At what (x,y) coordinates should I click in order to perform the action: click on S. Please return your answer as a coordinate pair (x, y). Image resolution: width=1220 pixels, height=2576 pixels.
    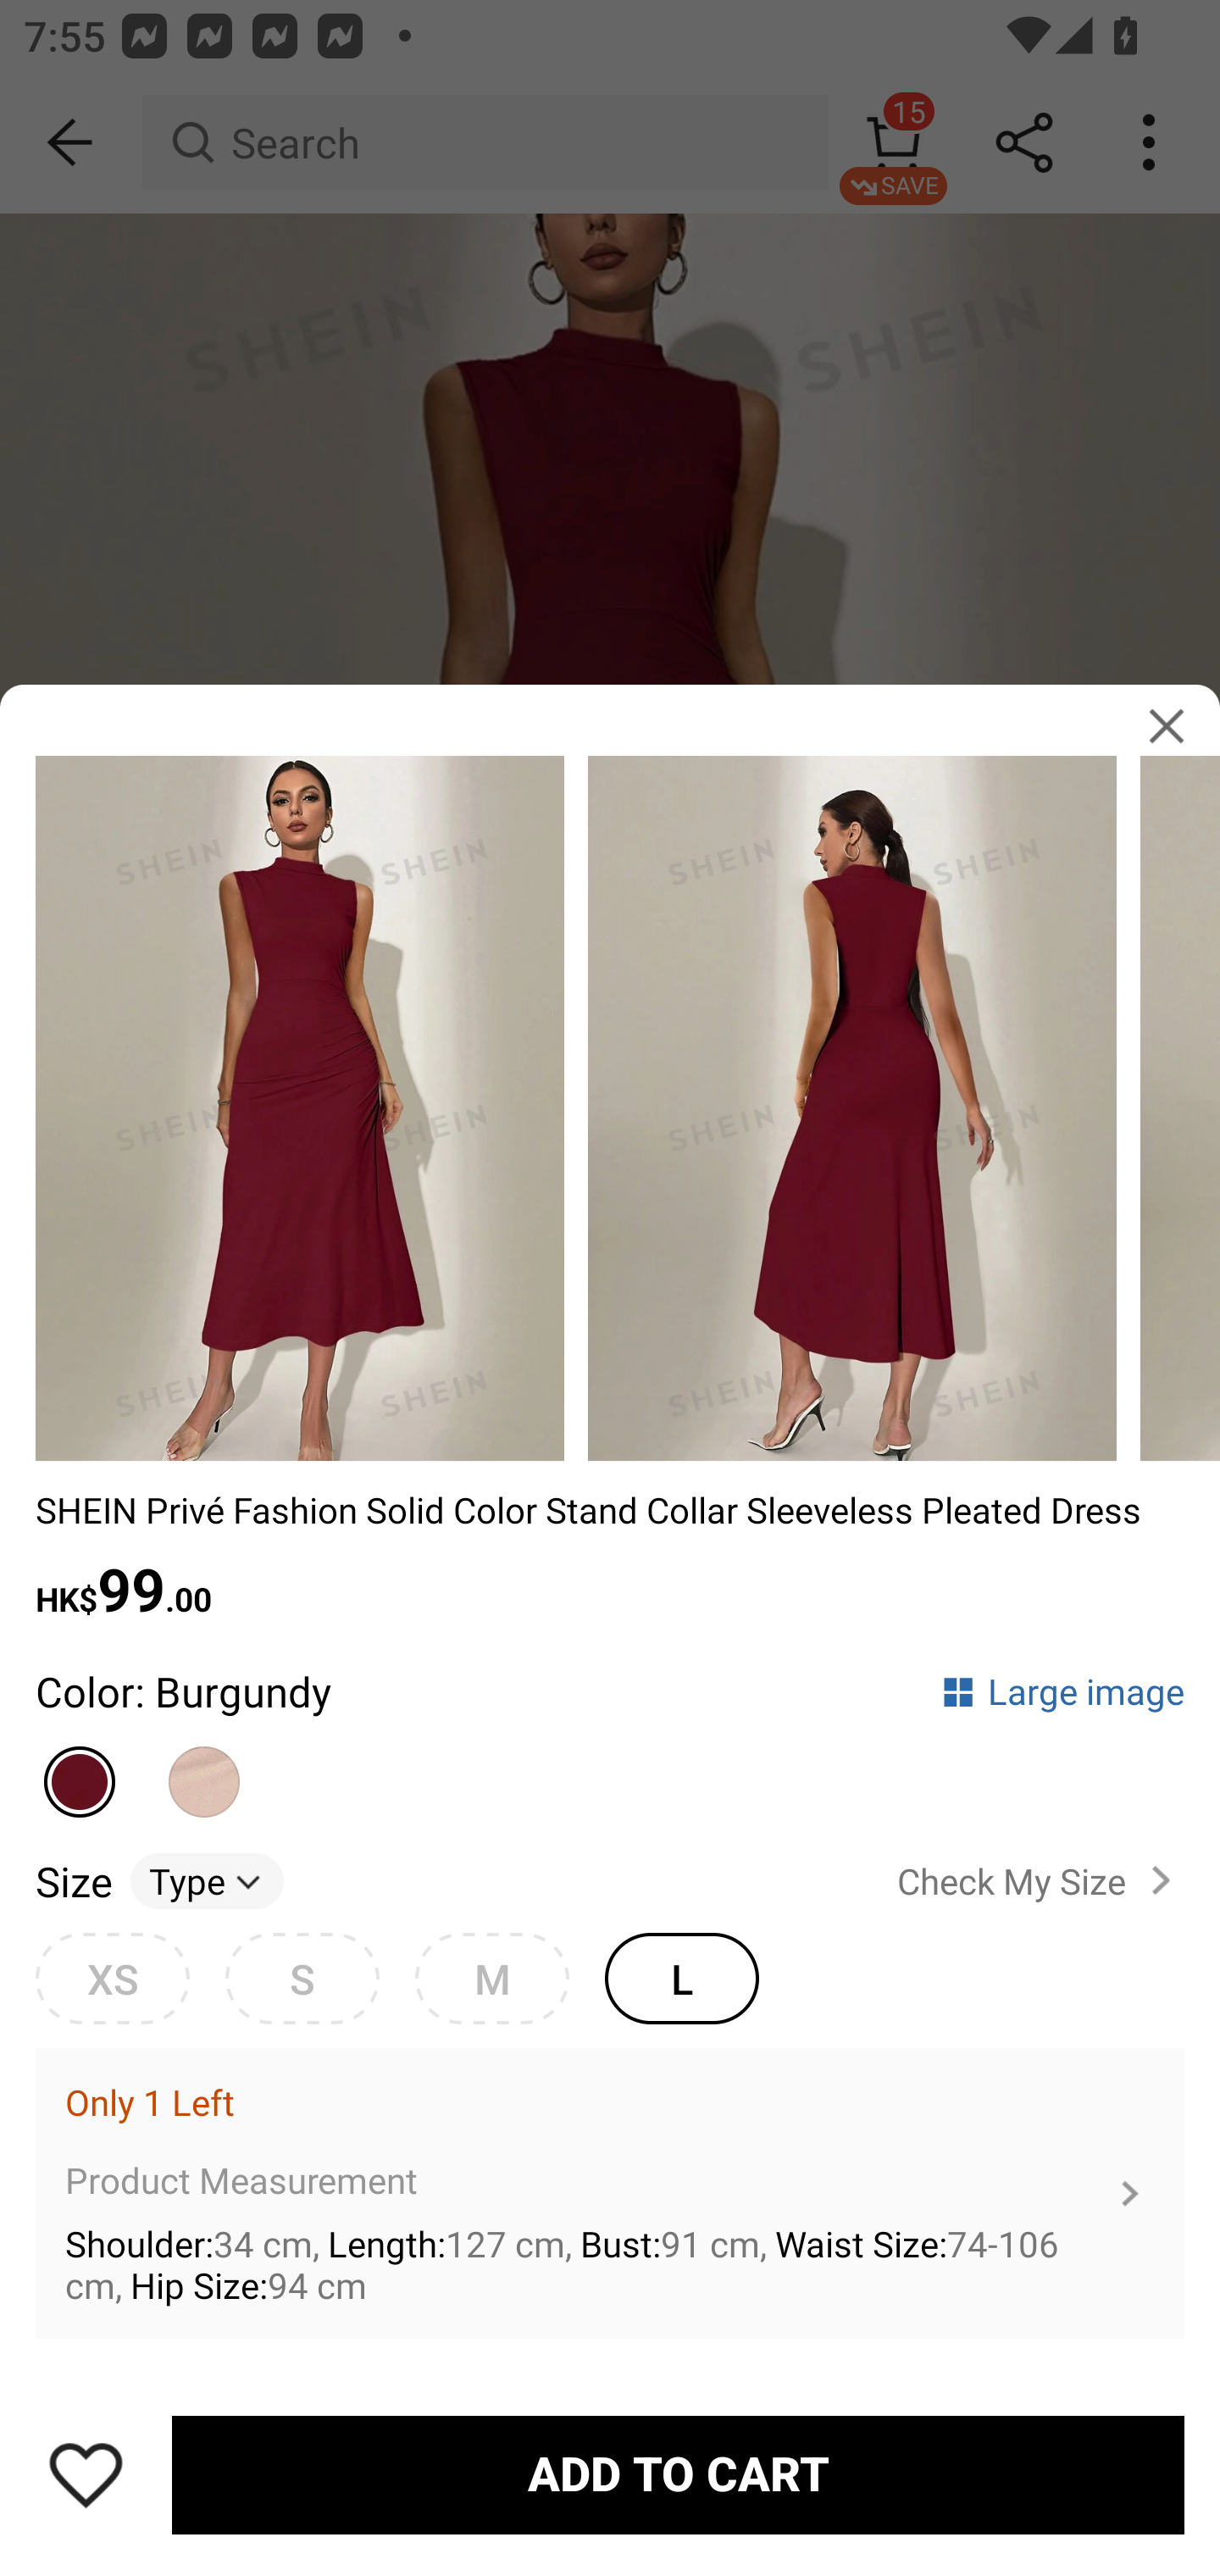
    Looking at the image, I should click on (302, 1978).